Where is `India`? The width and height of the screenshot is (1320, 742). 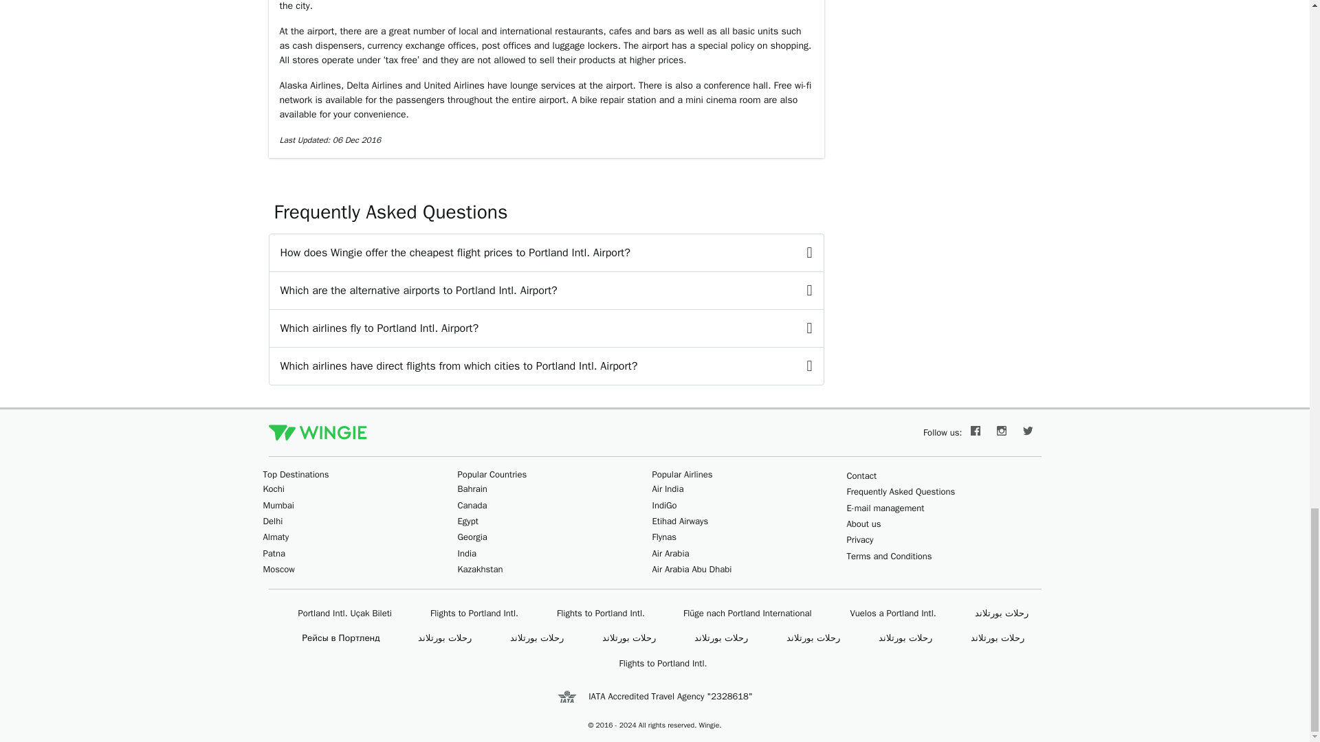 India is located at coordinates (467, 554).